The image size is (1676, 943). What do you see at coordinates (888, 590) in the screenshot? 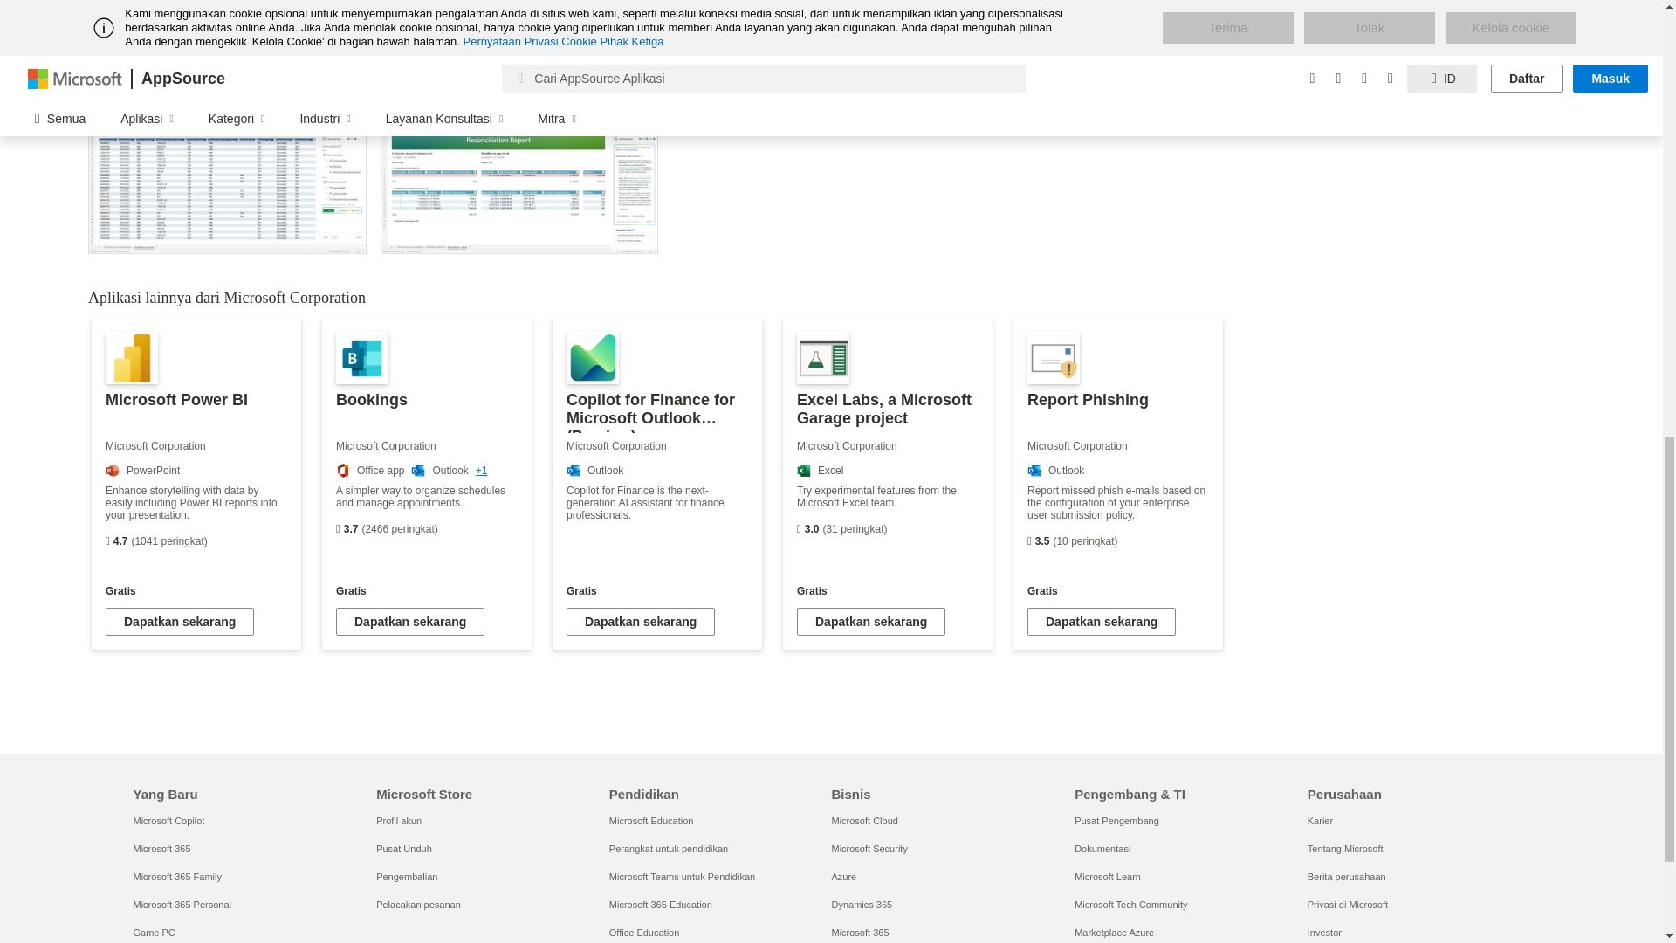
I see `Gratis` at bounding box center [888, 590].